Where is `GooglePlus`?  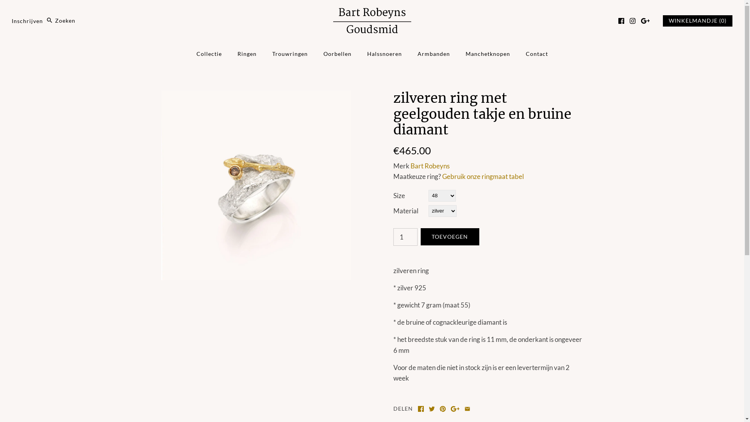
GooglePlus is located at coordinates (645, 21).